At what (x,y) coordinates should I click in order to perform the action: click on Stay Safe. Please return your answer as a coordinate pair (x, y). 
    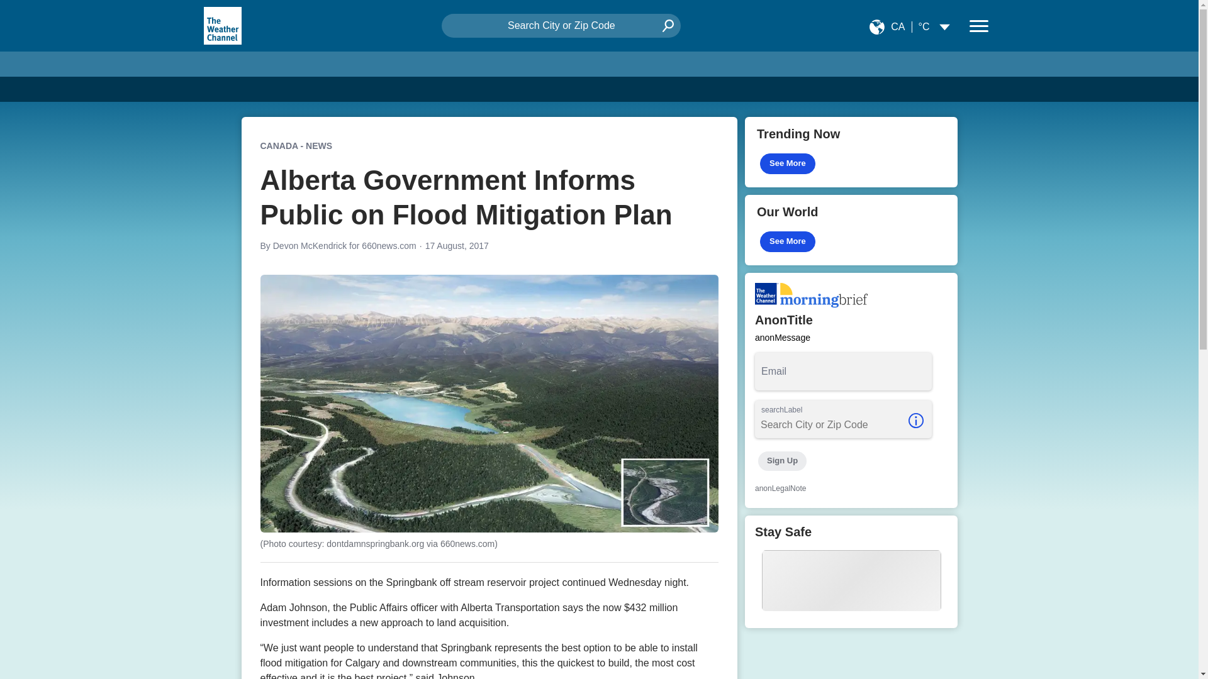
    Looking at the image, I should click on (851, 571).